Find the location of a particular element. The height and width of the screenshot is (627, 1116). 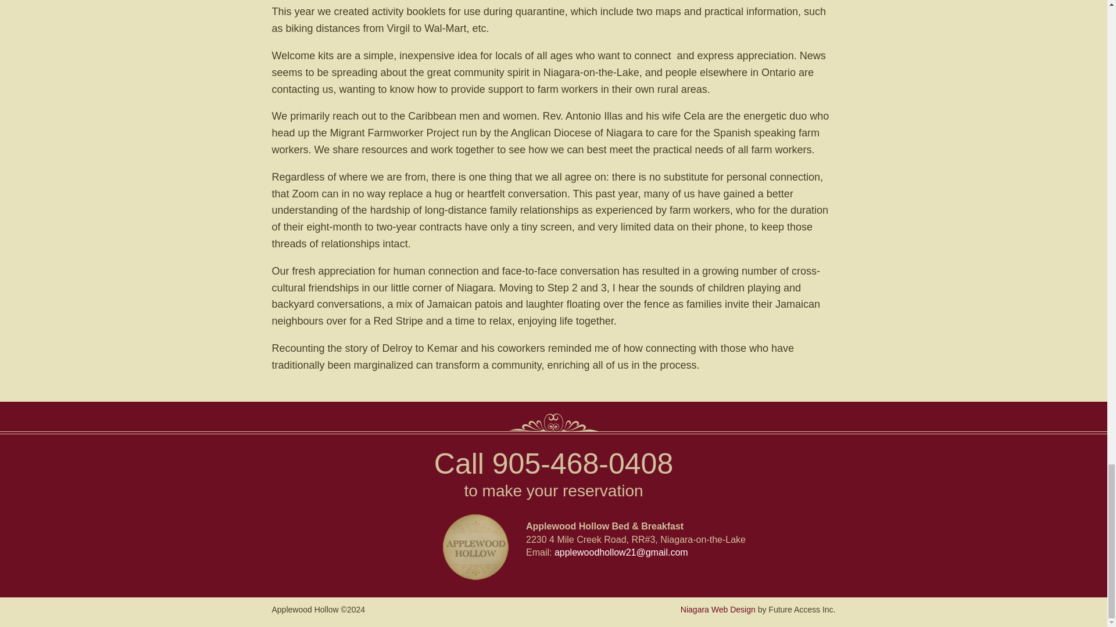

Niagara Web Design is located at coordinates (718, 610).